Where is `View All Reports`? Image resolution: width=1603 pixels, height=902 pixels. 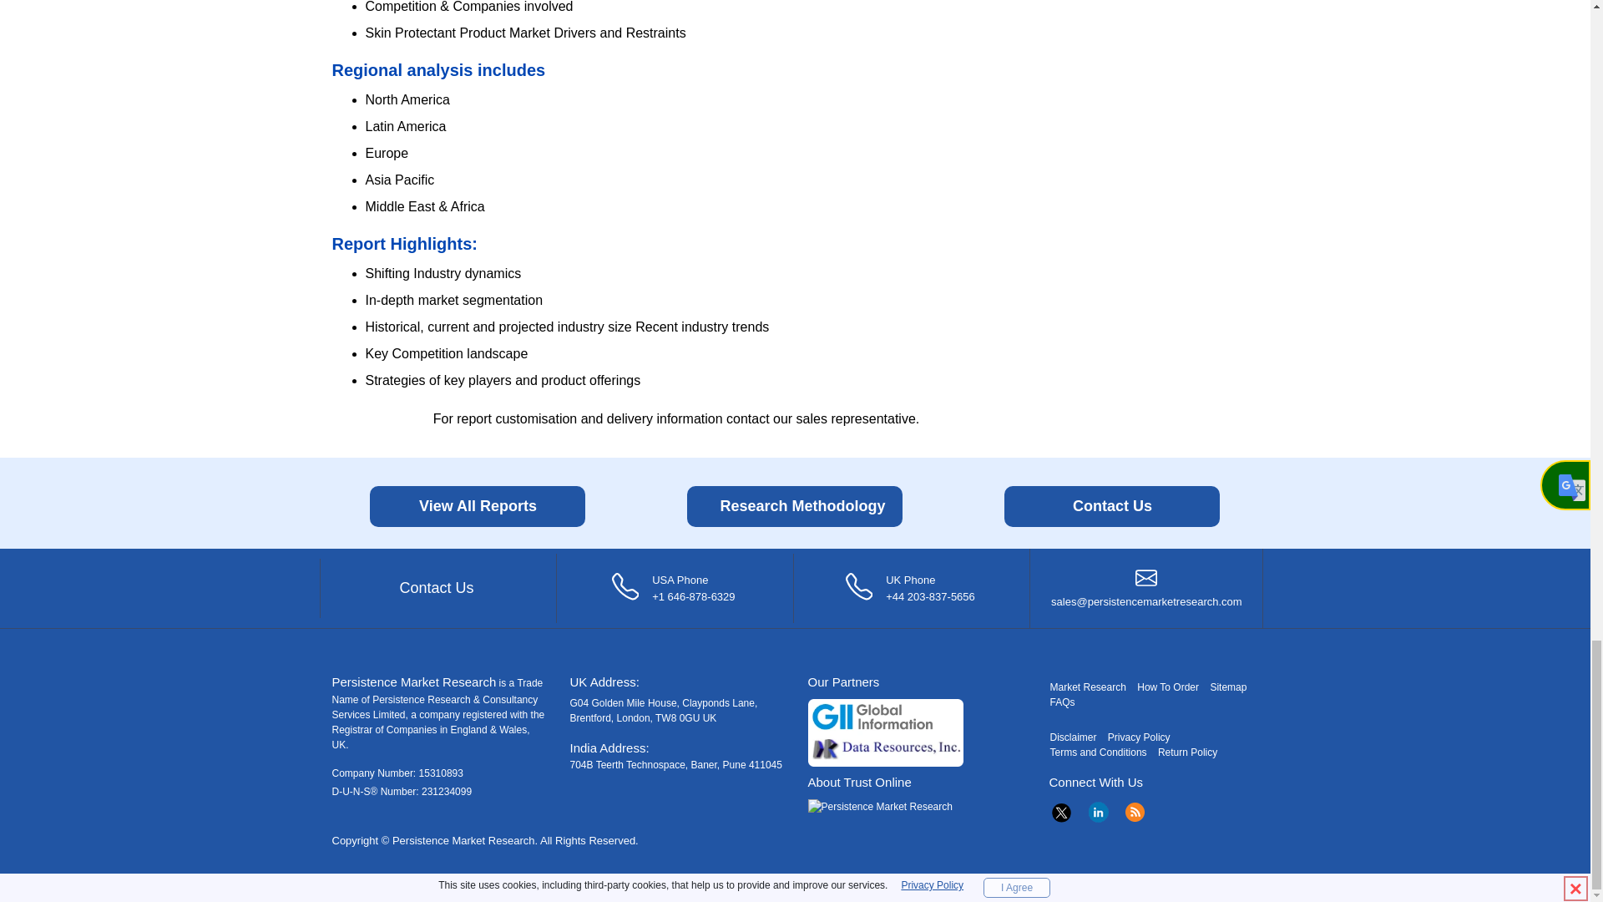
View All Reports is located at coordinates (478, 506).